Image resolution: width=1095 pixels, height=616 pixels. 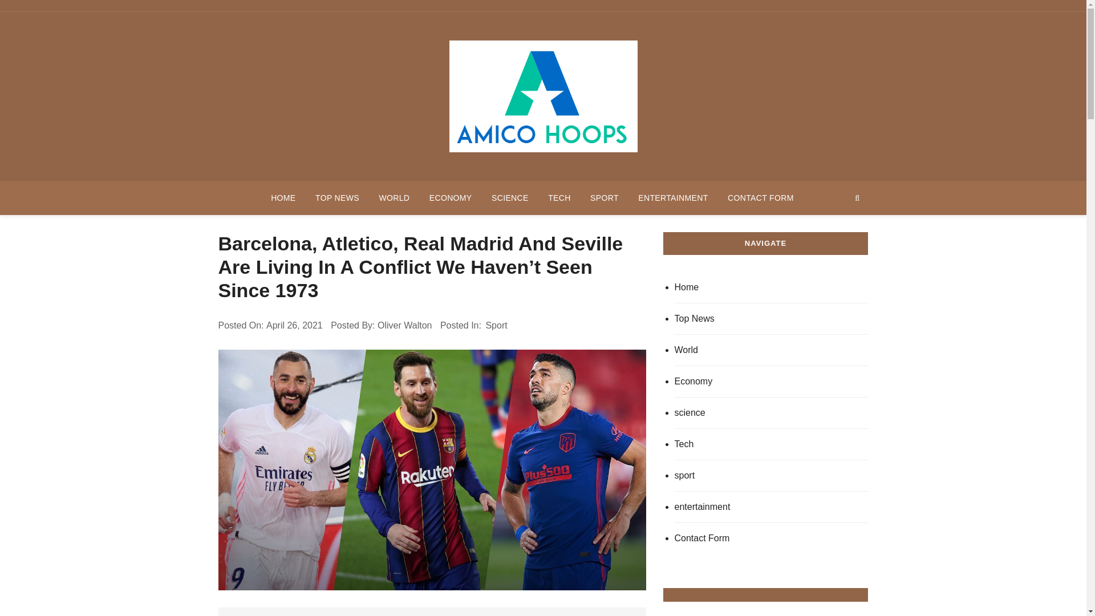 I want to click on TOP NEWS, so click(x=337, y=197).